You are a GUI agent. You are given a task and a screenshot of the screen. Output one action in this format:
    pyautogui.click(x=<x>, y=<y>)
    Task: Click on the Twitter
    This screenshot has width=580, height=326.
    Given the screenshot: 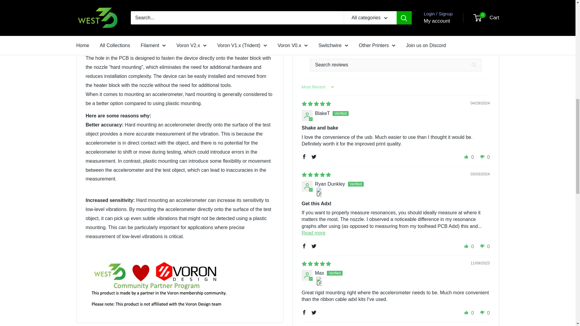 What is the action you would take?
    pyautogui.click(x=314, y=156)
    